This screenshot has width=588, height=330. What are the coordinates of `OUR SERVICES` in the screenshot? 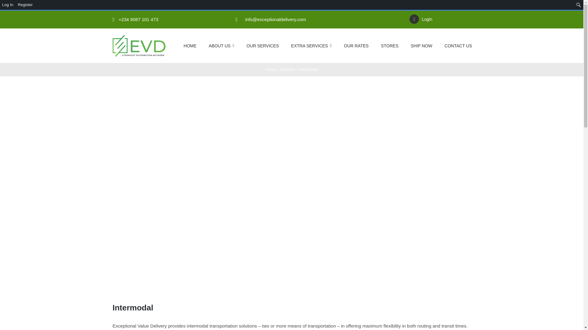 It's located at (262, 46).